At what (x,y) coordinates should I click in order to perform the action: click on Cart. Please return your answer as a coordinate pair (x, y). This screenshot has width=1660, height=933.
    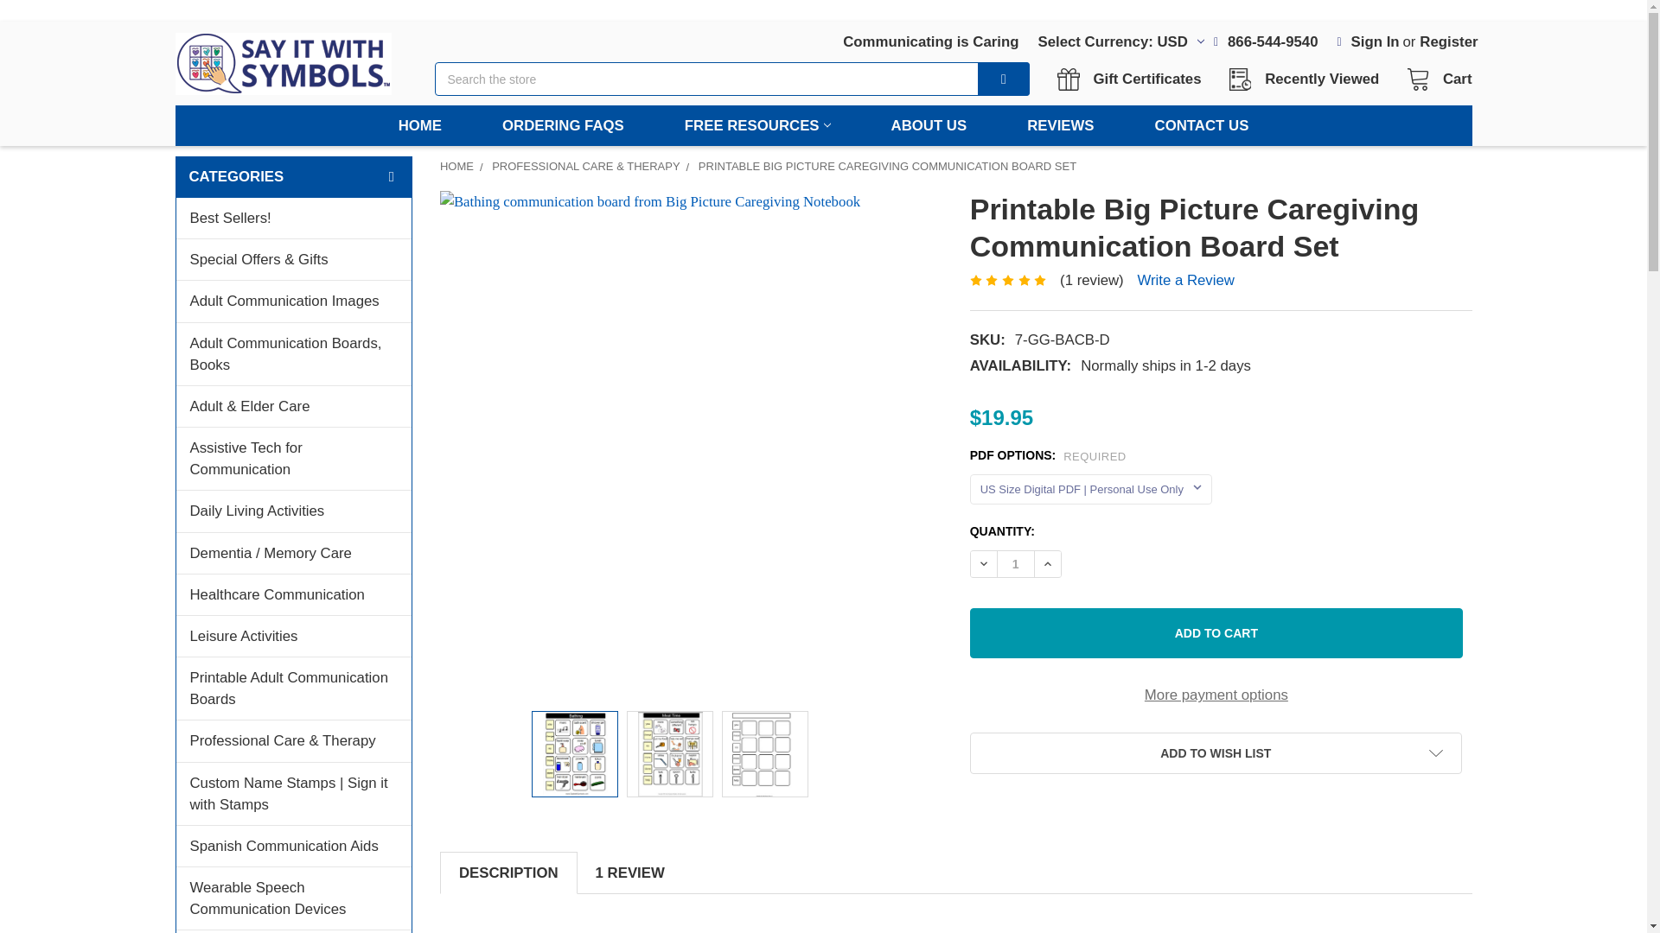
    Looking at the image, I should click on (1433, 79).